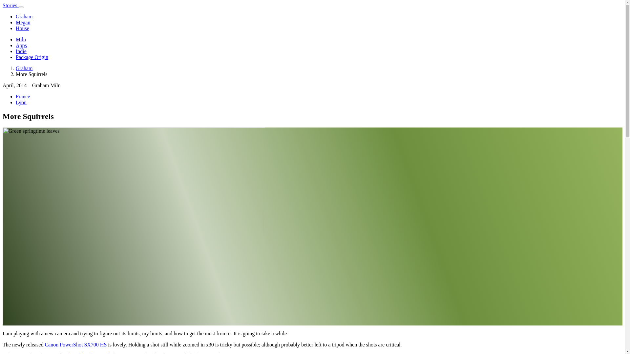 The height and width of the screenshot is (354, 630). What do you see at coordinates (24, 16) in the screenshot?
I see `Graham` at bounding box center [24, 16].